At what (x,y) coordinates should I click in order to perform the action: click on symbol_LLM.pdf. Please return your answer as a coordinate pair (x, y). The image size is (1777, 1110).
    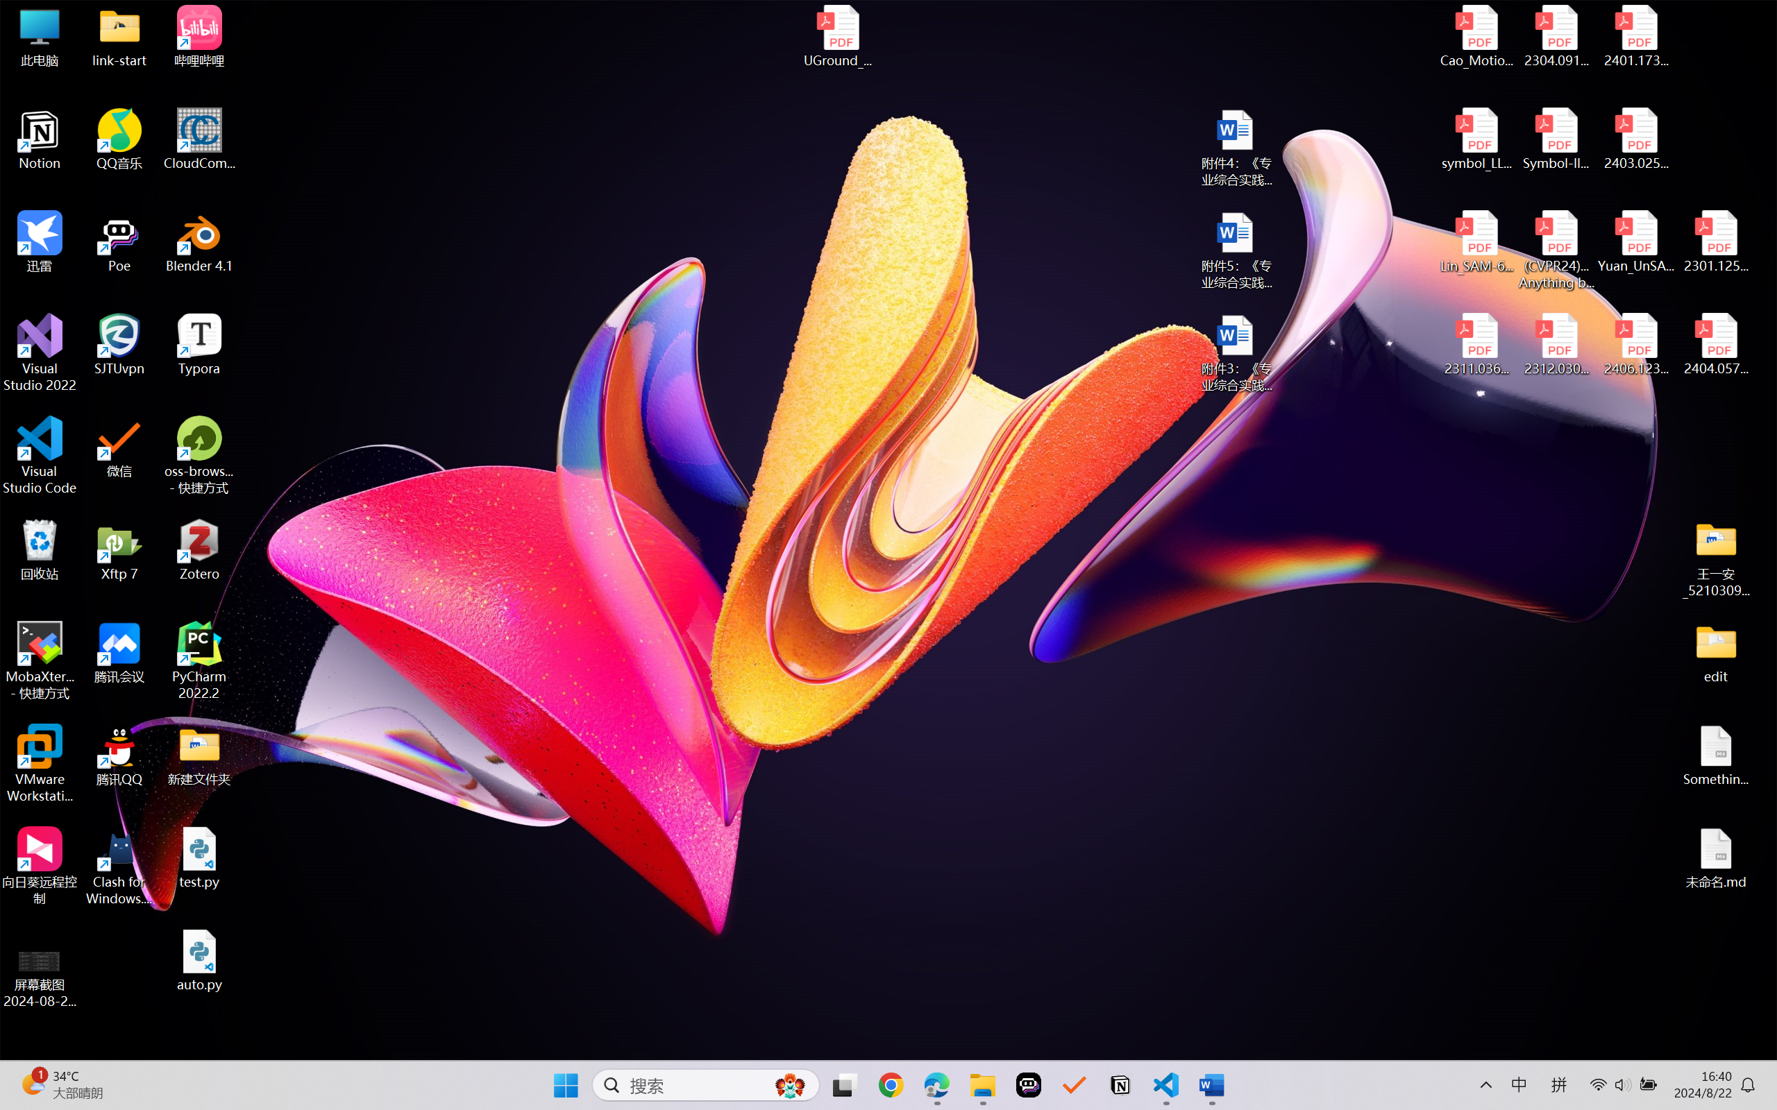
    Looking at the image, I should click on (1477, 139).